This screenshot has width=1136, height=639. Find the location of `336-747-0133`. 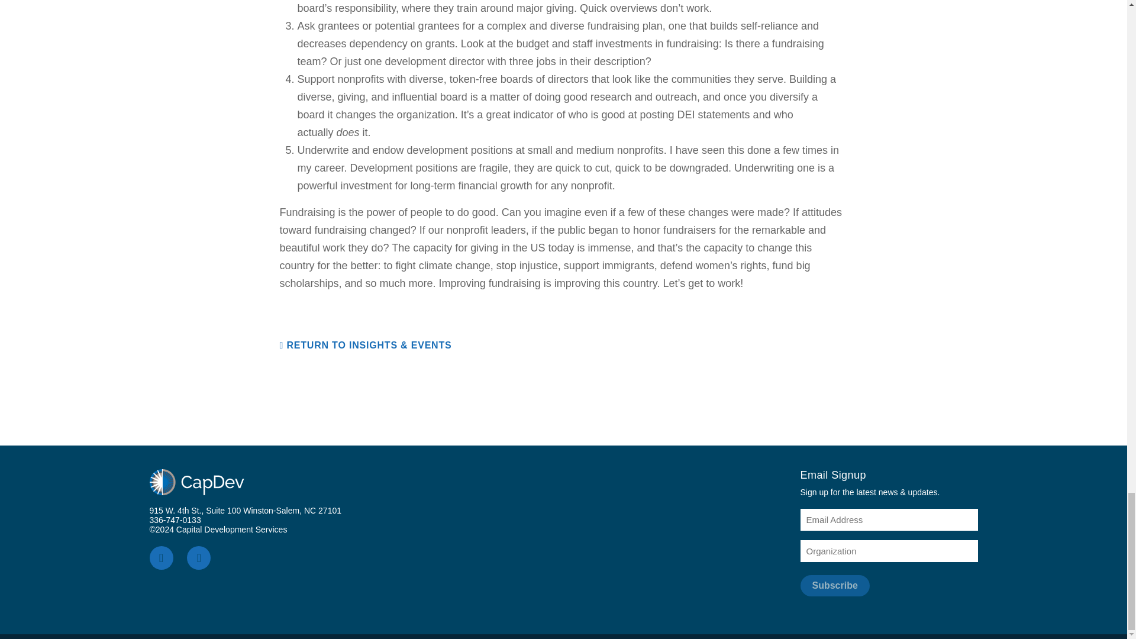

336-747-0133 is located at coordinates (175, 519).